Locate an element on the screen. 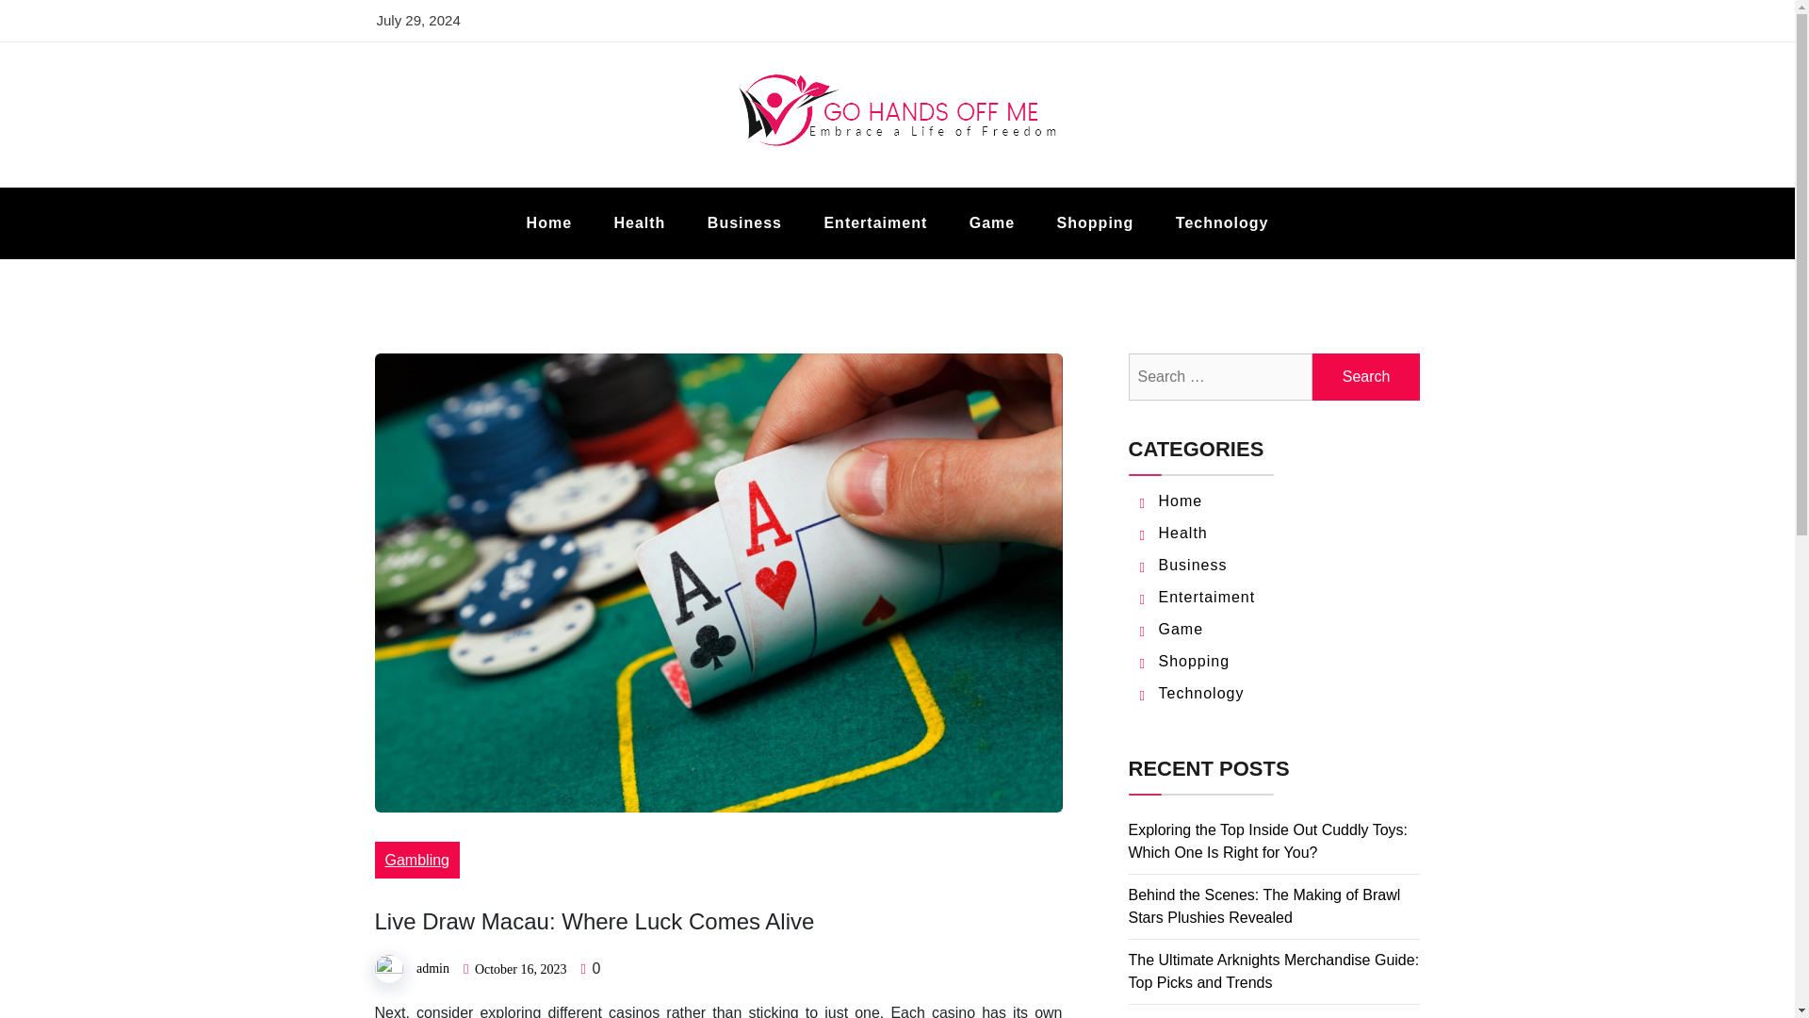  Game is located at coordinates (991, 222).